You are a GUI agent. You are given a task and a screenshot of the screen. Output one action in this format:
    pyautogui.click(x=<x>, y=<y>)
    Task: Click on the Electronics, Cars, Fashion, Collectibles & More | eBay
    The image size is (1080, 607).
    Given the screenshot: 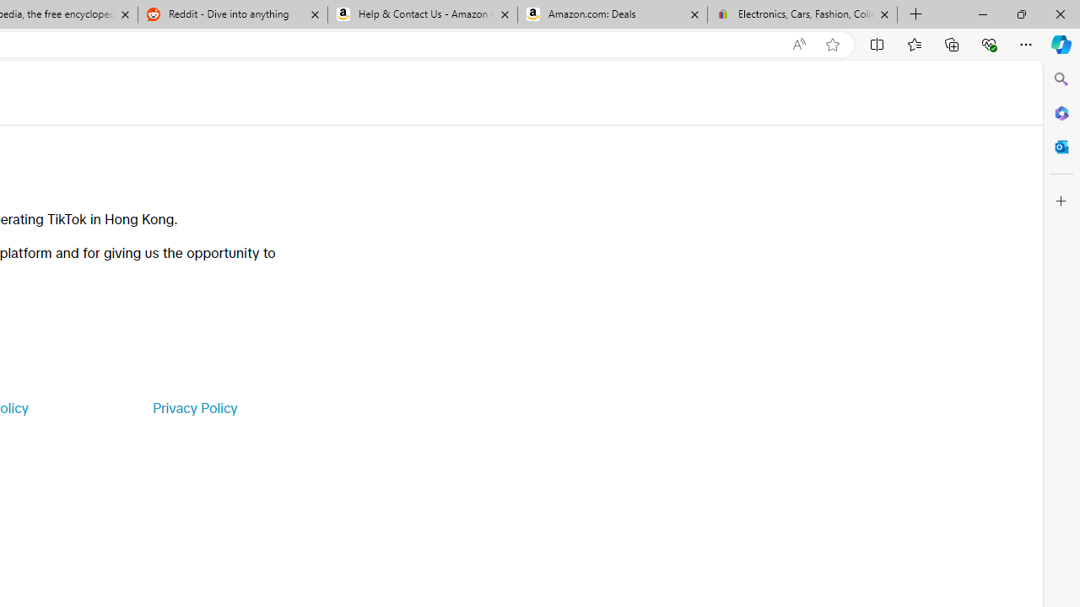 What is the action you would take?
    pyautogui.click(x=802, y=15)
    